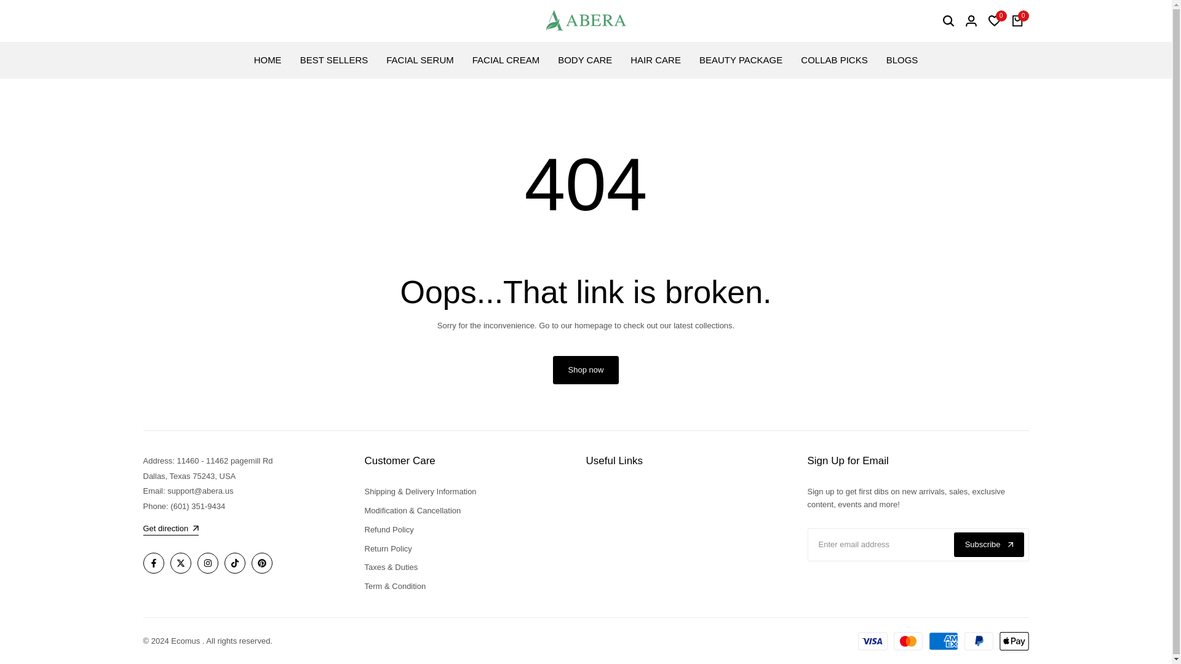 This screenshot has height=664, width=1181. What do you see at coordinates (420, 60) in the screenshot?
I see `FACIAL SERUM` at bounding box center [420, 60].